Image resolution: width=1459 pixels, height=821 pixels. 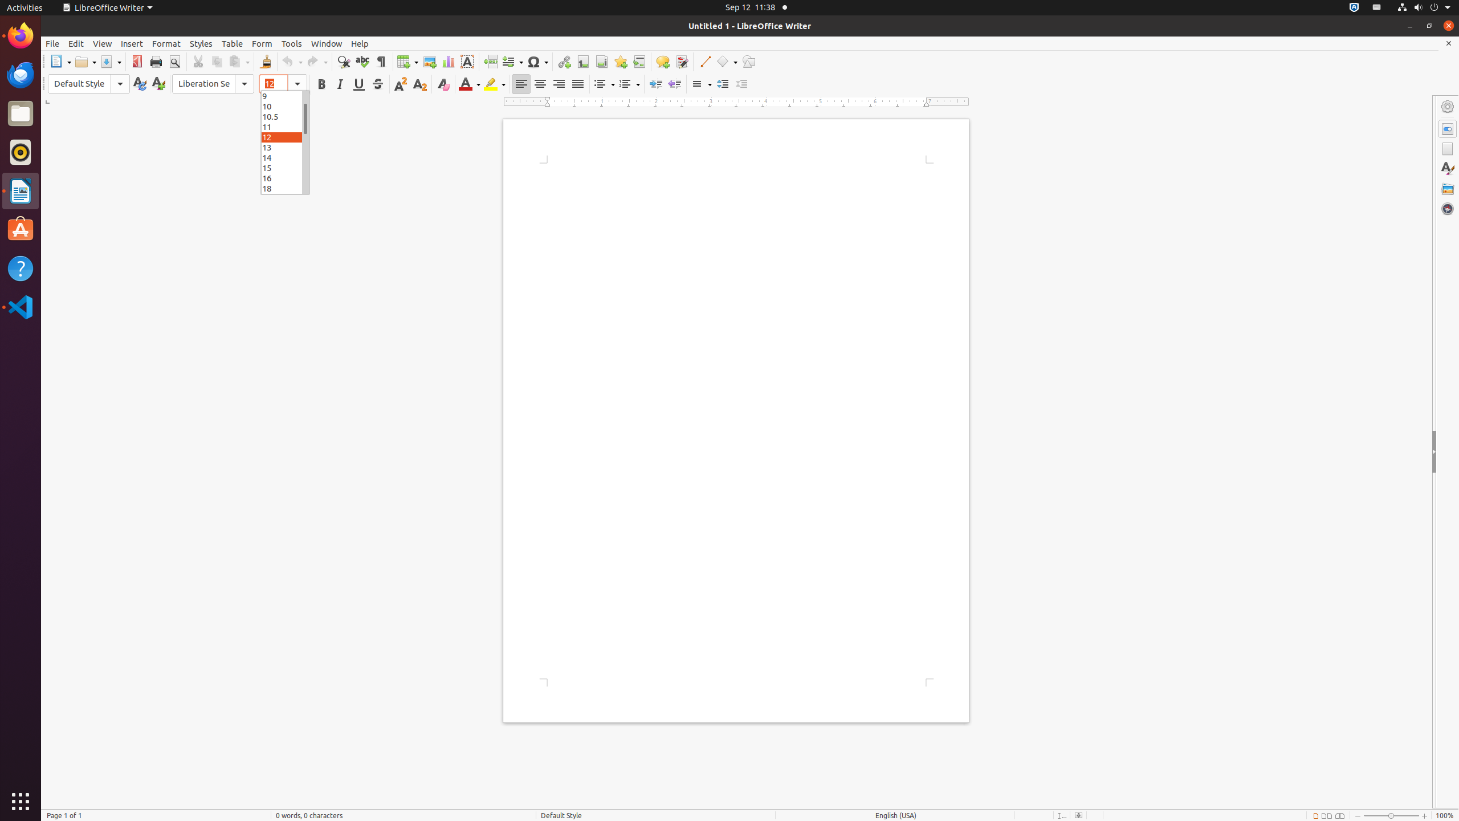 I want to click on 11, so click(x=285, y=127).